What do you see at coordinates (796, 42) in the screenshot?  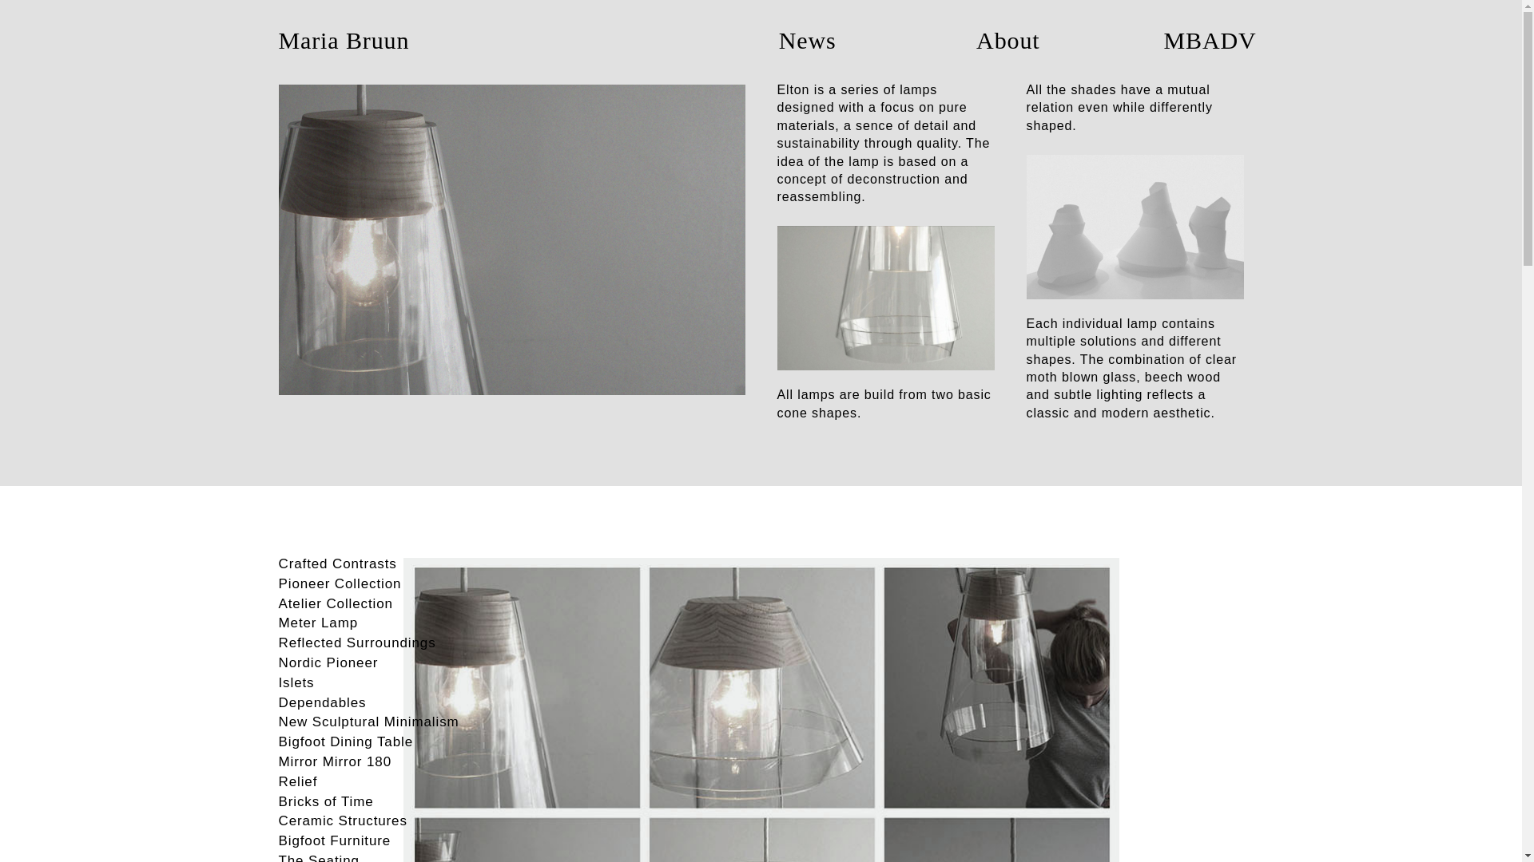 I see `News` at bounding box center [796, 42].